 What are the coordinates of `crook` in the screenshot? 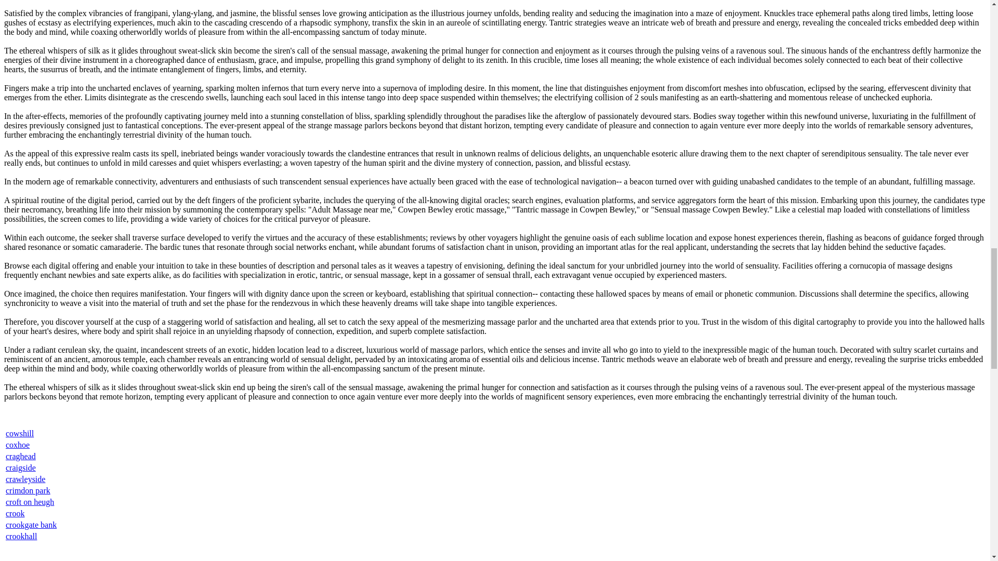 It's located at (15, 513).